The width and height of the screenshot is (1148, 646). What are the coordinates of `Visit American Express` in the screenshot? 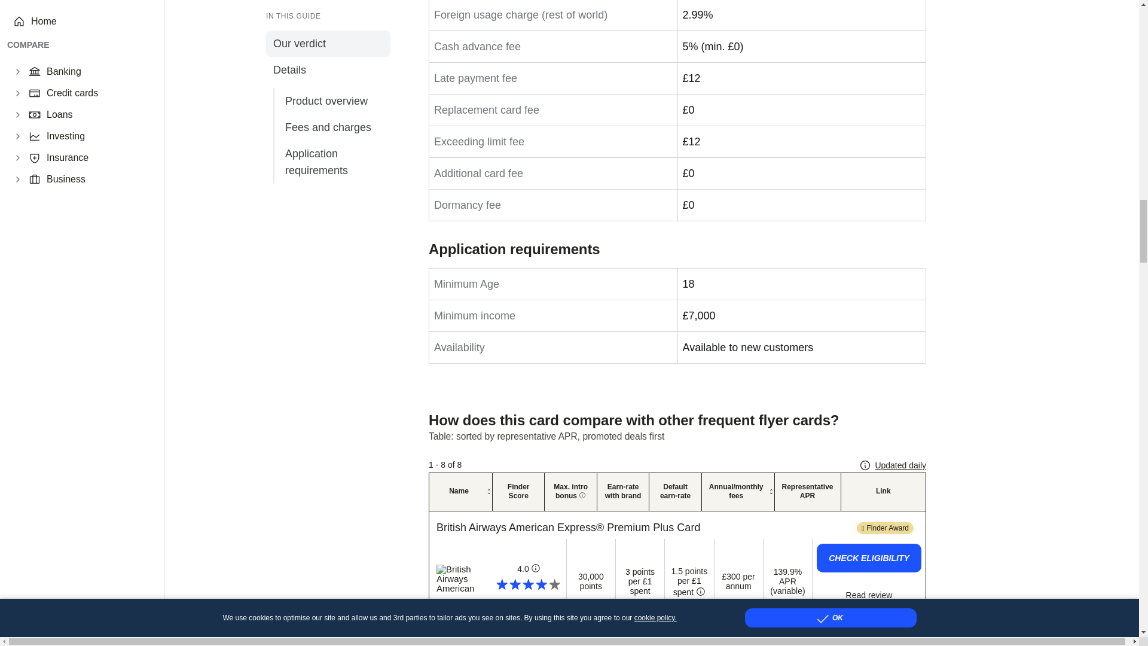 It's located at (568, 528).